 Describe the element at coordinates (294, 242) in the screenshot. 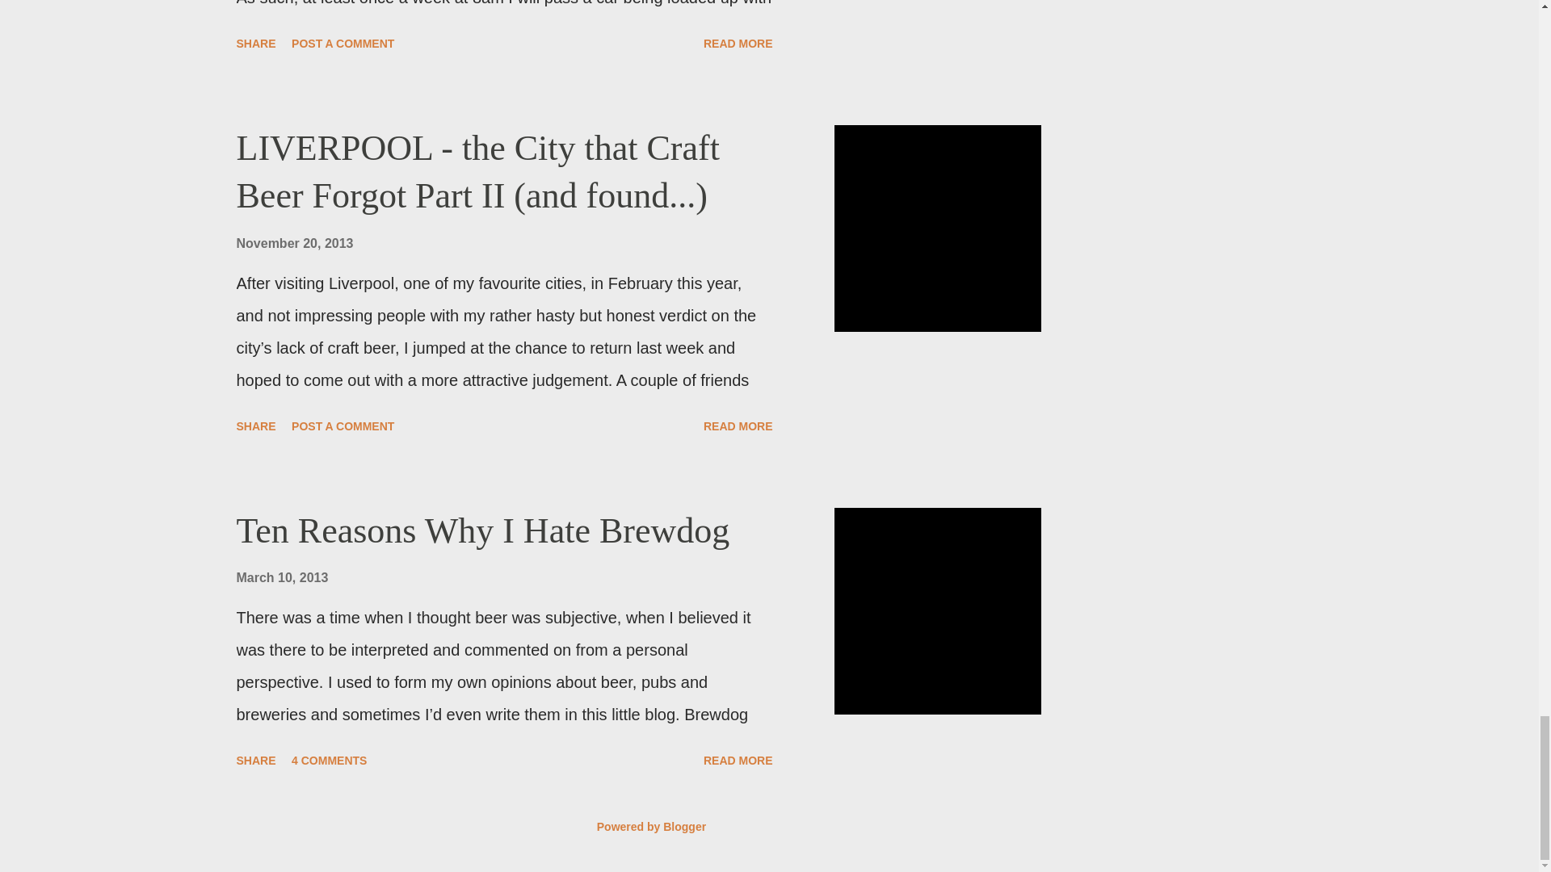

I see `November 20, 2013` at that location.